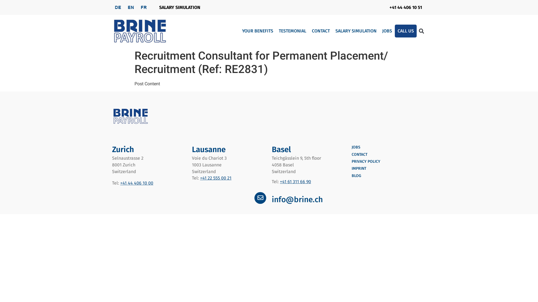 The height and width of the screenshot is (302, 538). I want to click on IMPRINT, so click(359, 168).